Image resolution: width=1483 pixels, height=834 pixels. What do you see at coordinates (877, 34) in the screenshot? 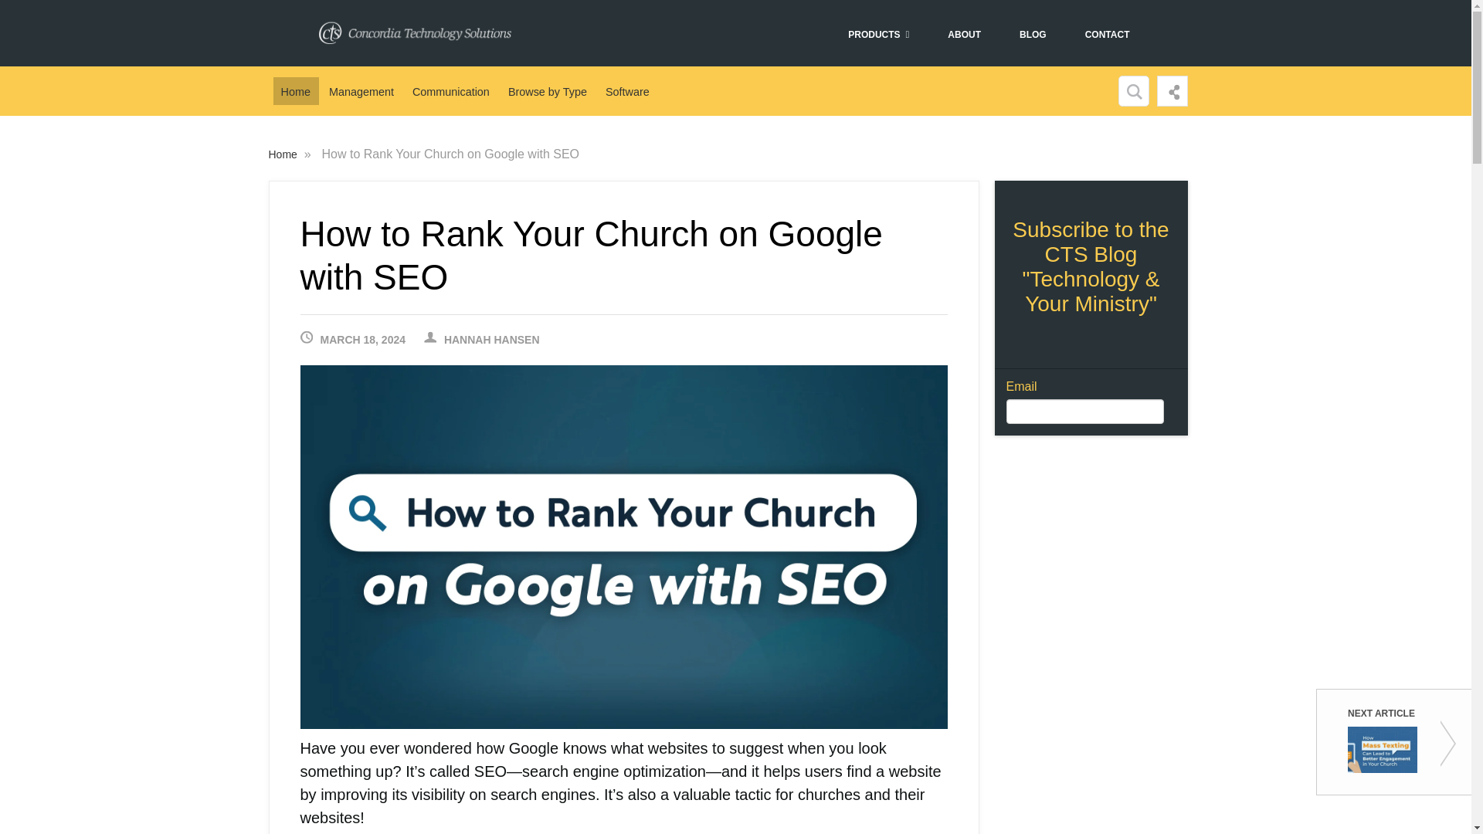
I see `PRODUCTS` at bounding box center [877, 34].